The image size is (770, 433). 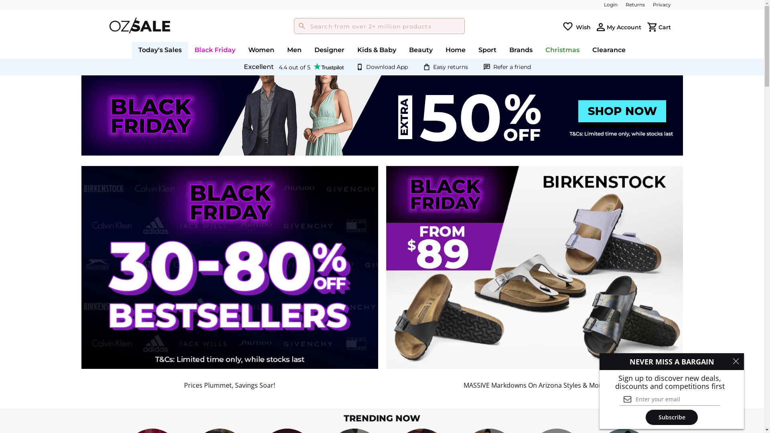 I want to click on Cart, so click(x=665, y=27).